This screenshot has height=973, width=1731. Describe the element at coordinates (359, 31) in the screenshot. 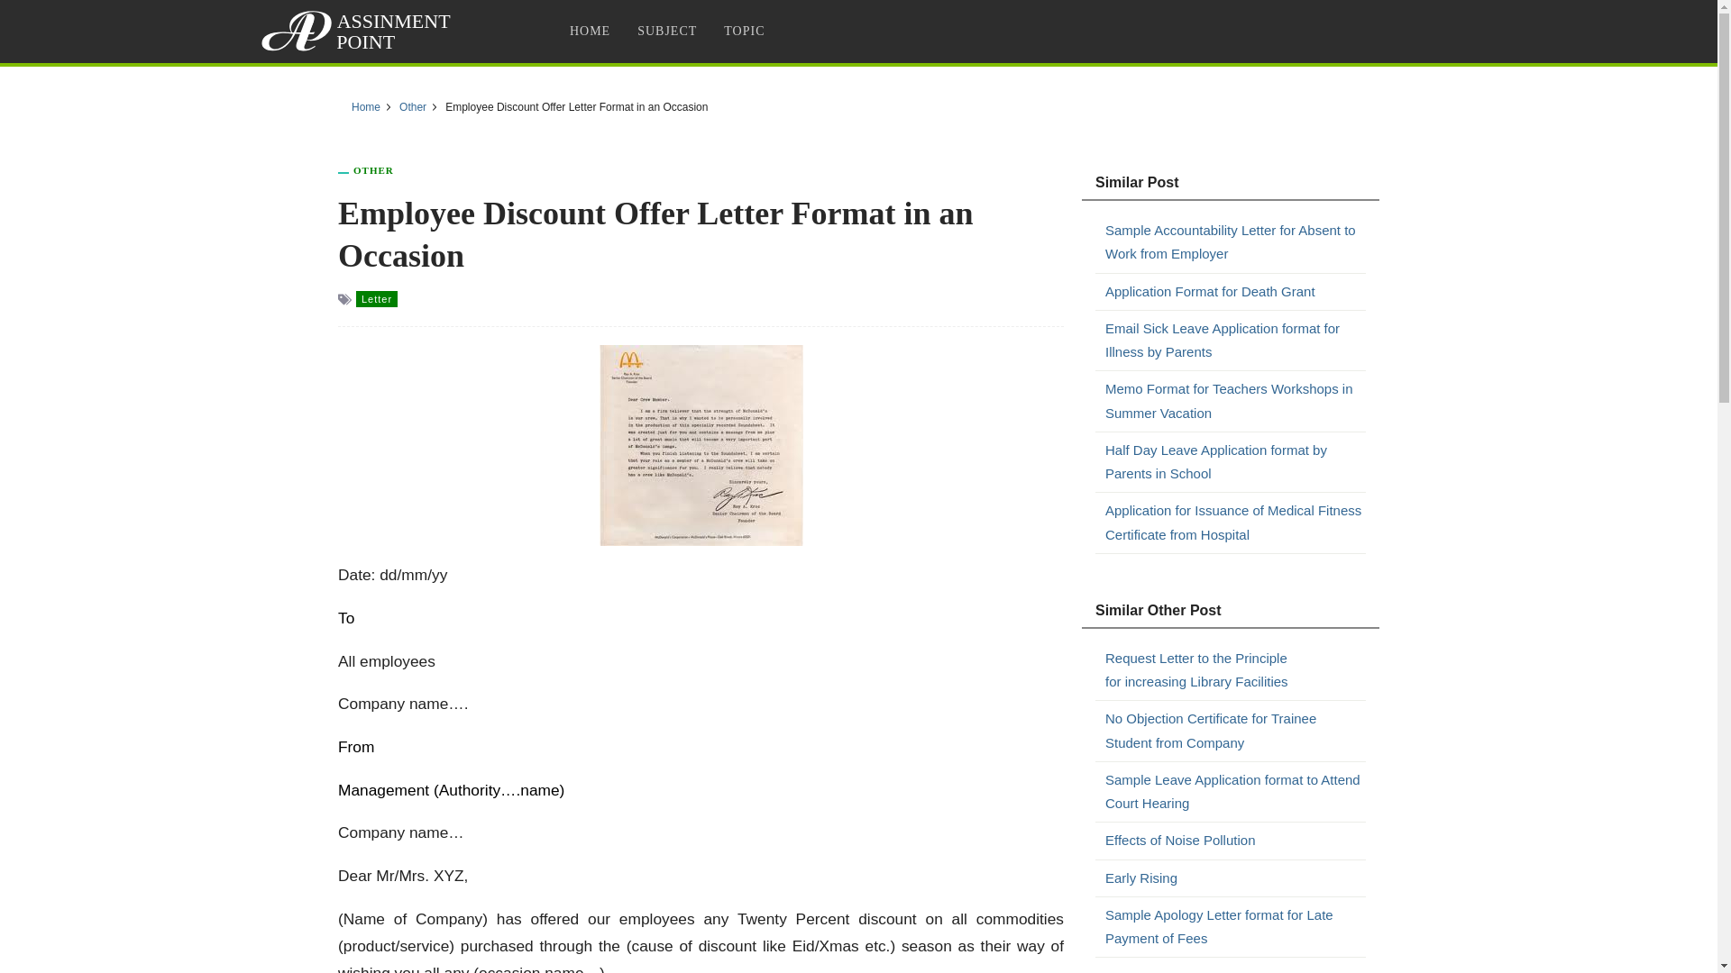

I see `Assignment Point` at that location.